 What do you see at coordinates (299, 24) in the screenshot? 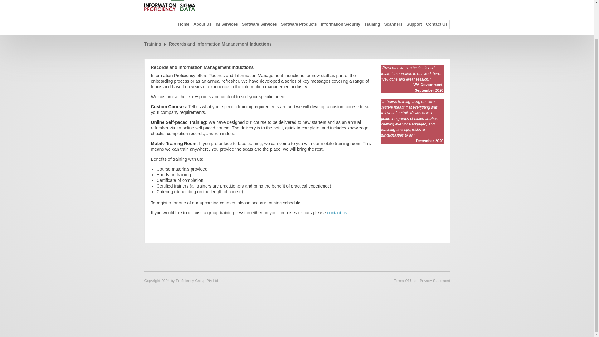
I see `Software Products` at bounding box center [299, 24].